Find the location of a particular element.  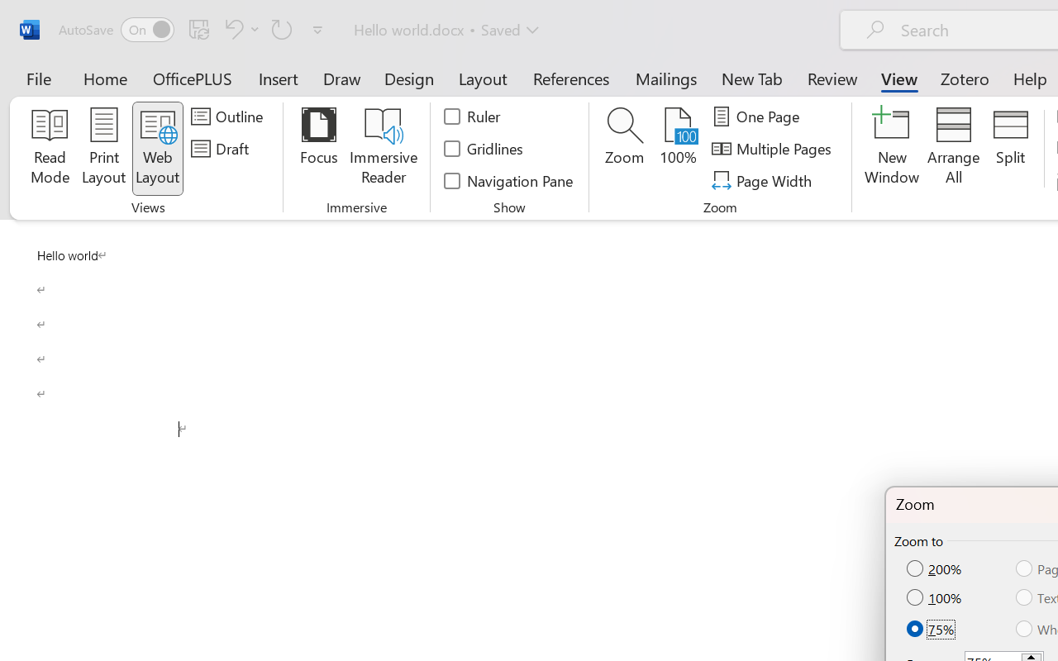

Insert is located at coordinates (279, 78).